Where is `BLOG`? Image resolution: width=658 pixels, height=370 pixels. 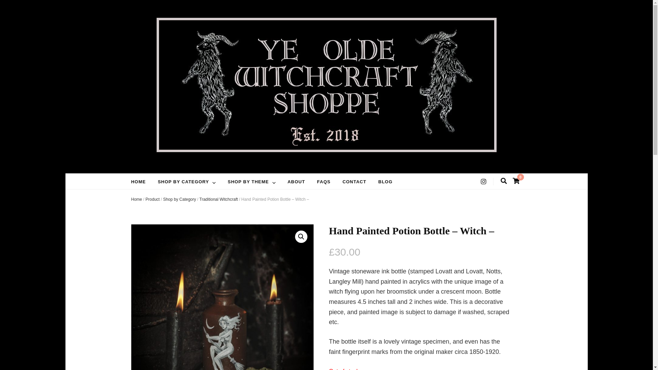
BLOG is located at coordinates (385, 182).